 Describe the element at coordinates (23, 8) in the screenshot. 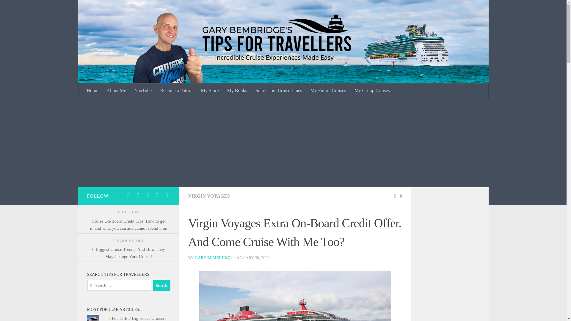

I see `Skip to content` at that location.